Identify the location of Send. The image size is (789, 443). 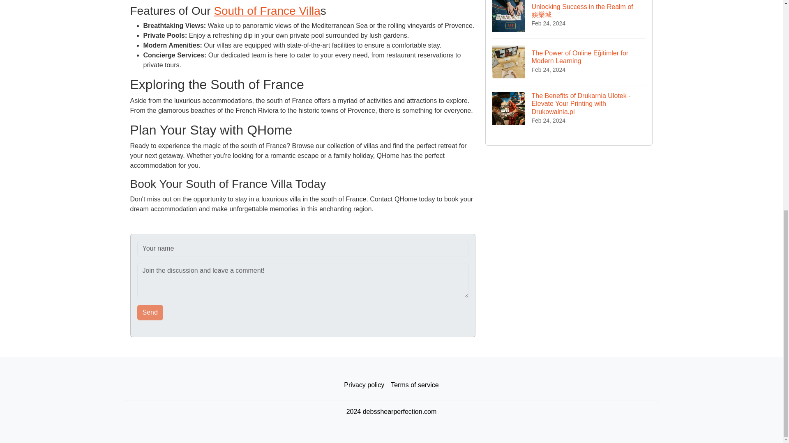
(150, 313).